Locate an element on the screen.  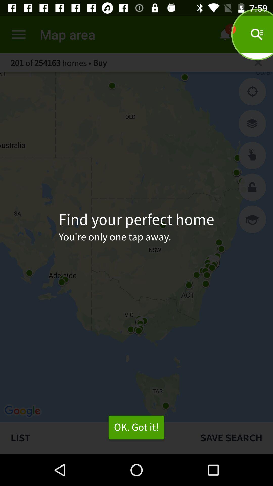
click icon below 201 of 254163 is located at coordinates (252, 92).